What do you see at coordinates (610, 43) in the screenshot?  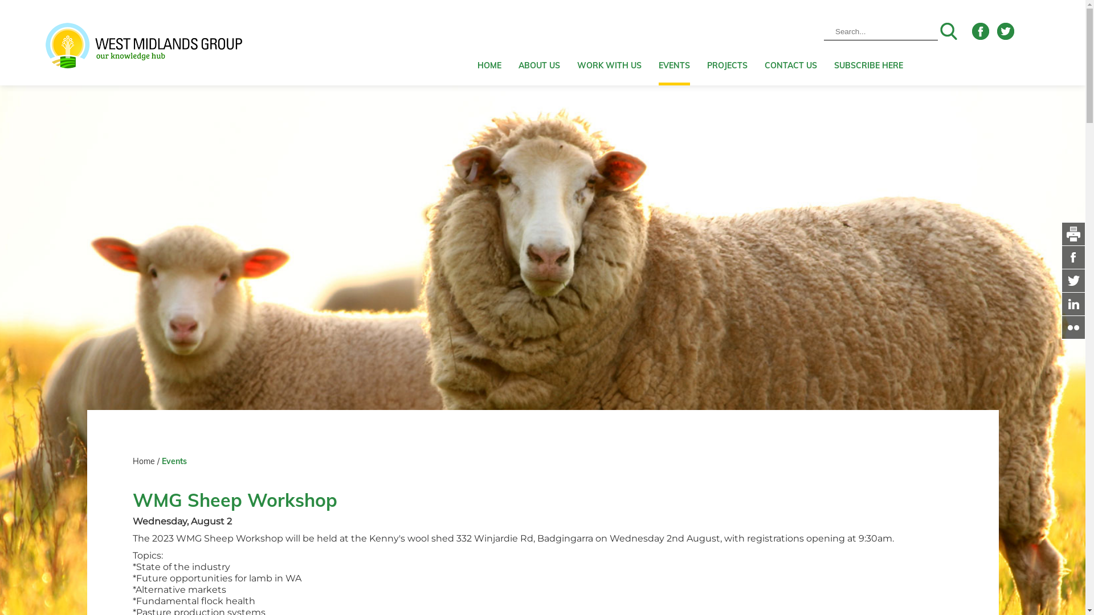 I see `WORK WITH US` at bounding box center [610, 43].